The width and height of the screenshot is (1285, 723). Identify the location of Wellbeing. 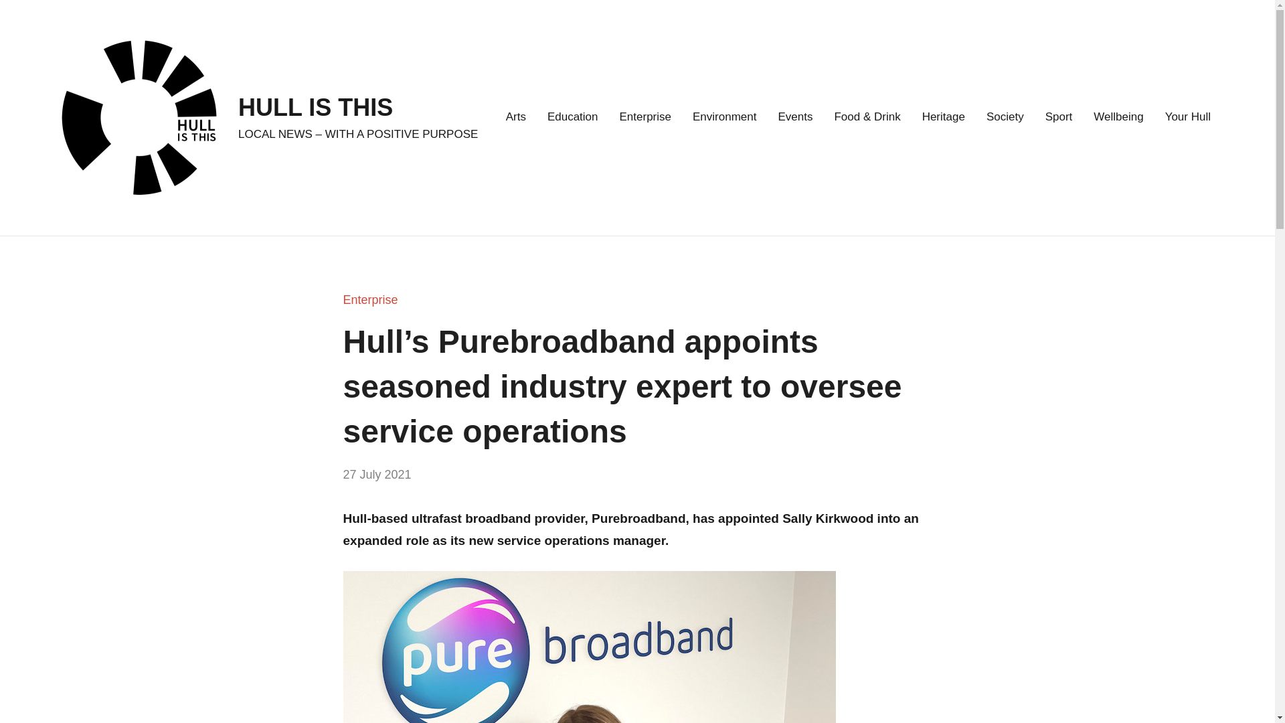
(1118, 117).